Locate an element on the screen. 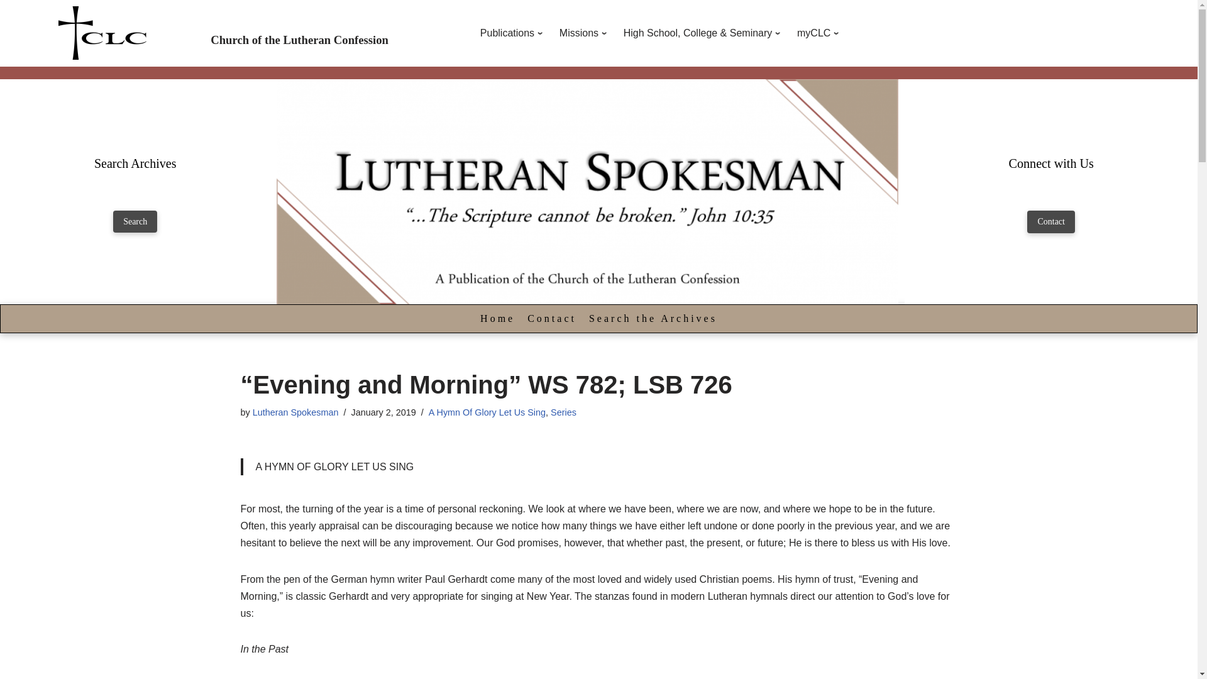 Image resolution: width=1207 pixels, height=679 pixels. myCLC is located at coordinates (820, 33).